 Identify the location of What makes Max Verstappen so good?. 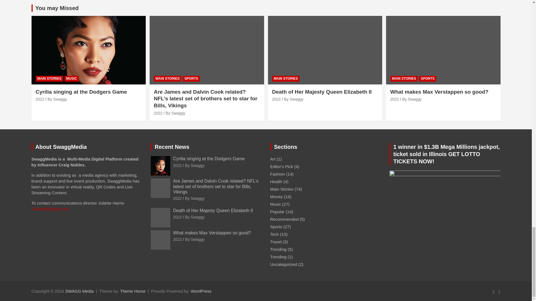
(394, 99).